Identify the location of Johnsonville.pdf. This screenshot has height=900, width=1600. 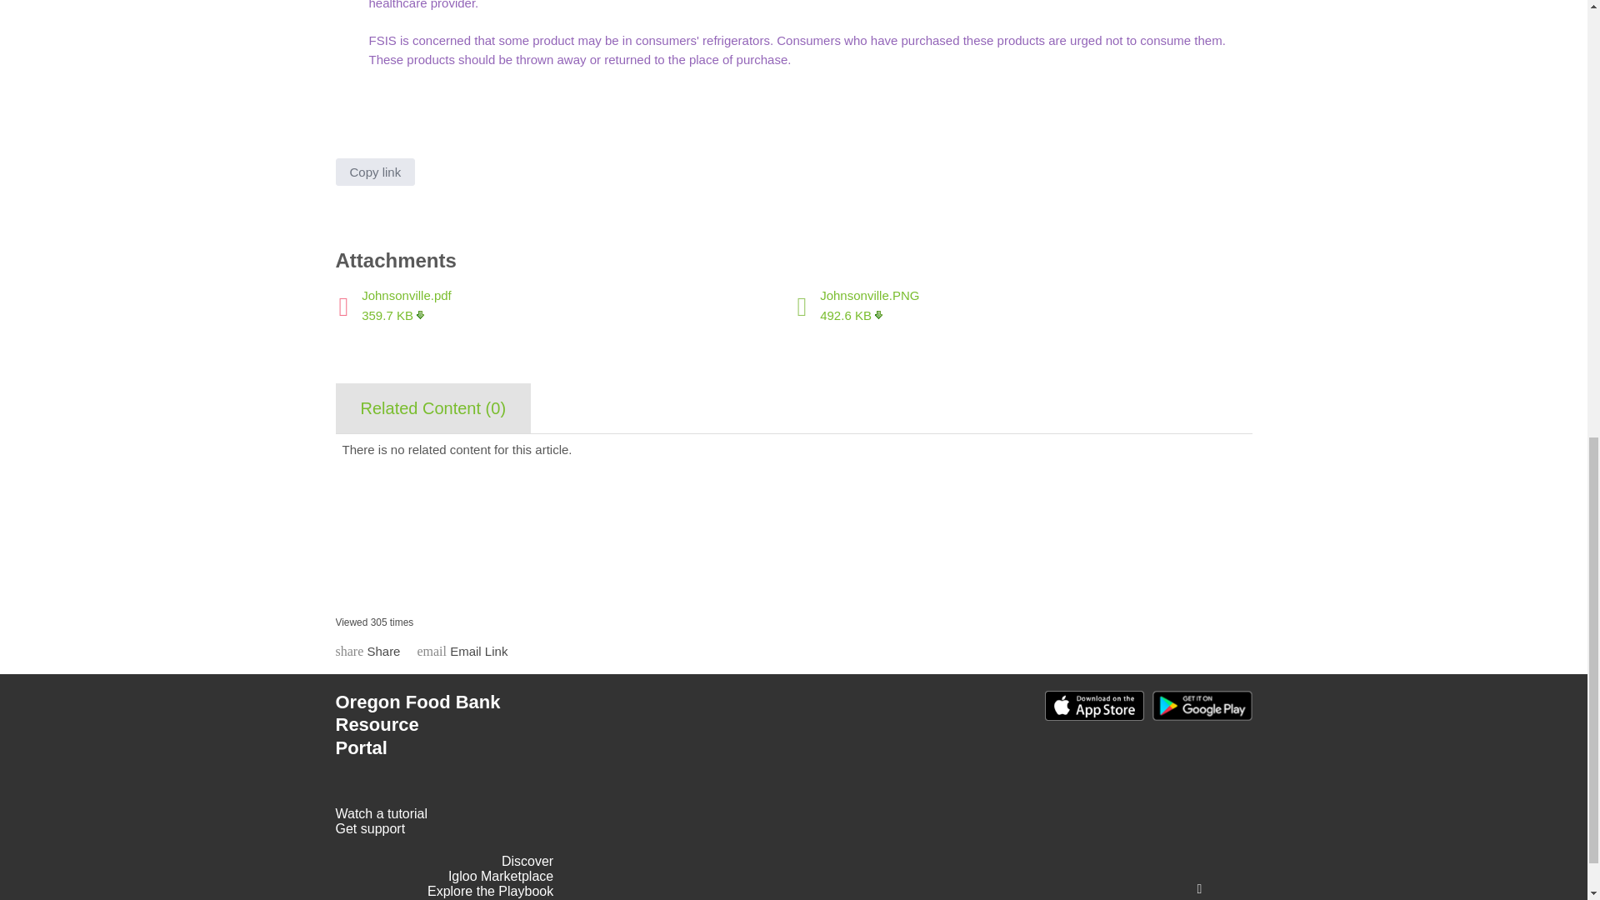
(406, 295).